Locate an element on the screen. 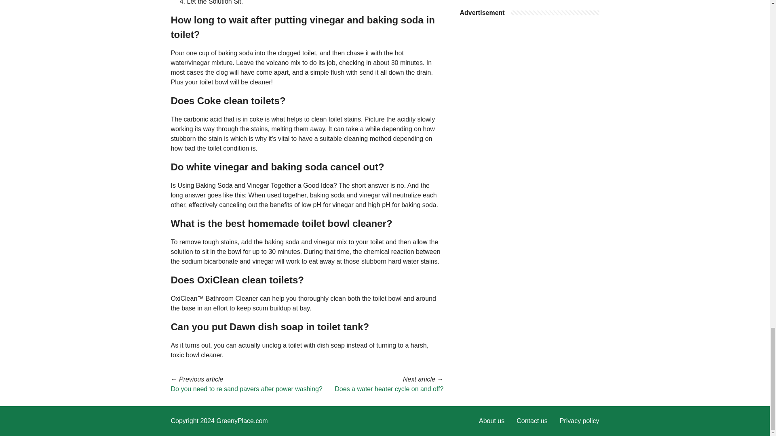 The height and width of the screenshot is (436, 776). Do you need to re sand pavers after power washing? is located at coordinates (246, 389).